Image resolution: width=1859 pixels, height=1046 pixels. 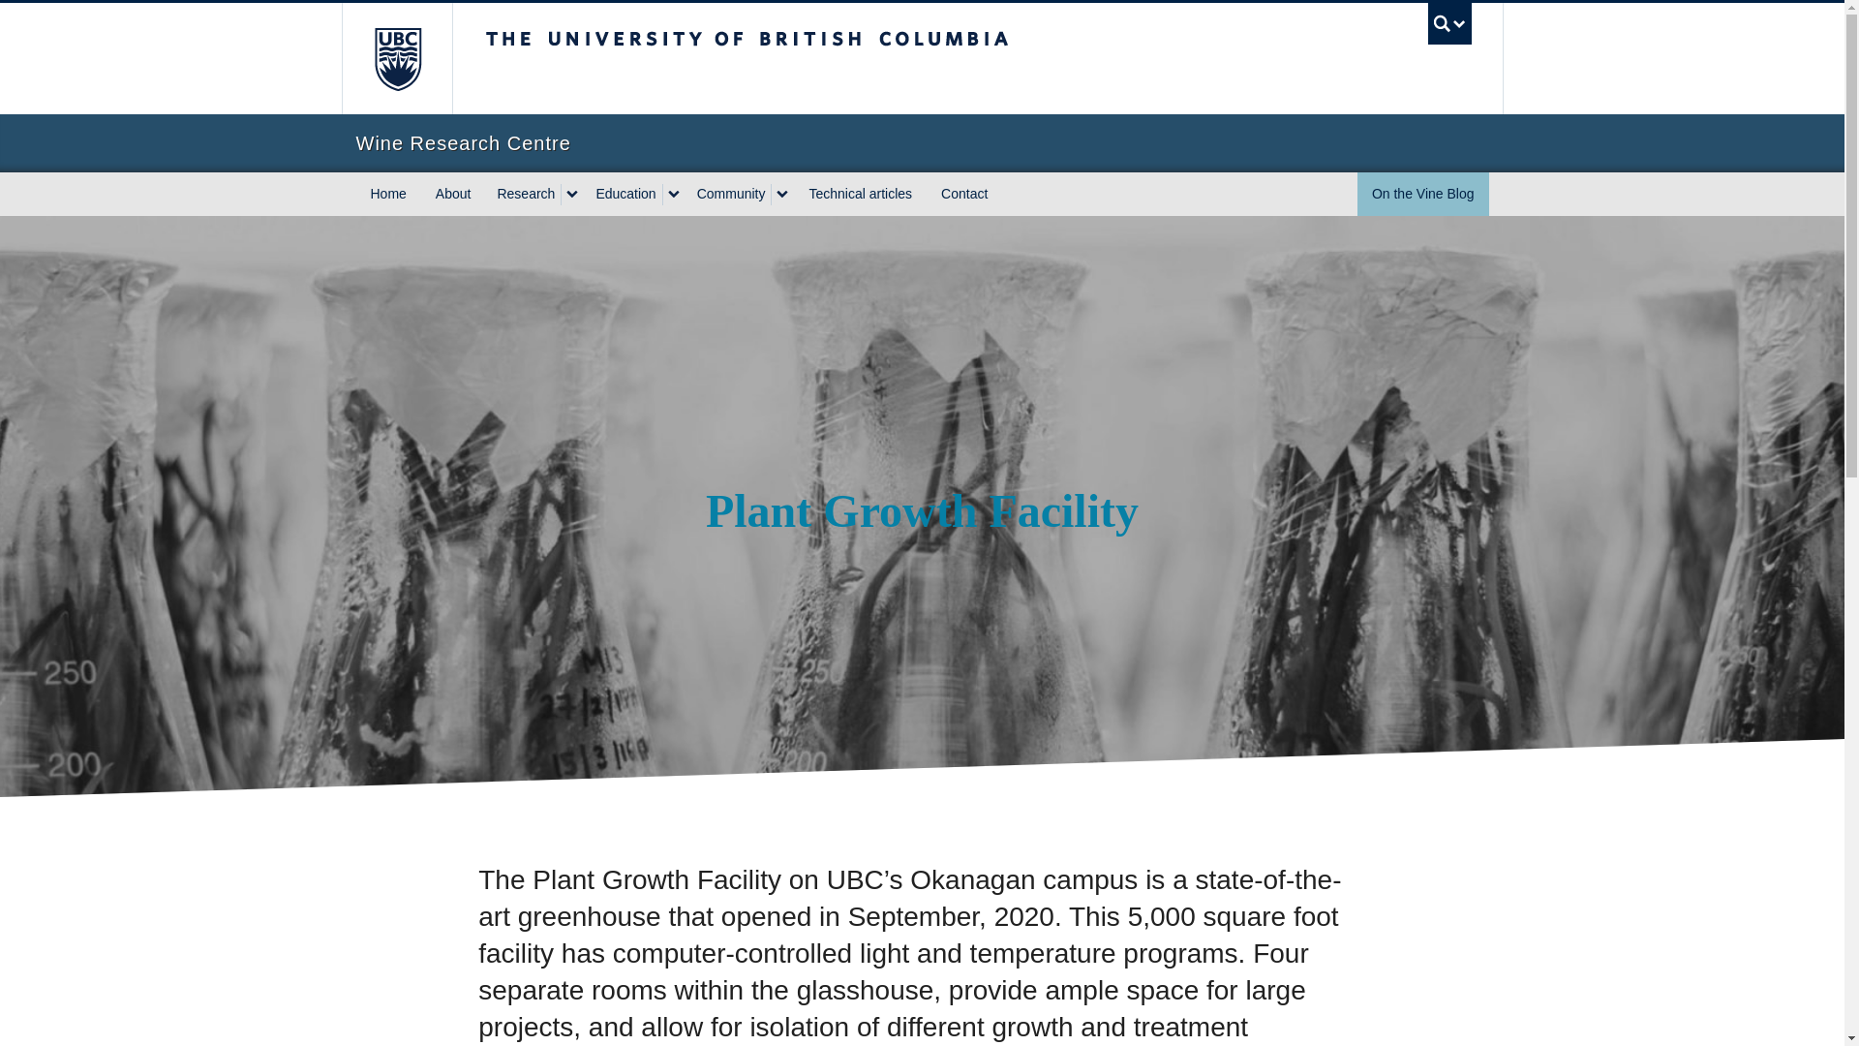 I want to click on Community, so click(x=729, y=194).